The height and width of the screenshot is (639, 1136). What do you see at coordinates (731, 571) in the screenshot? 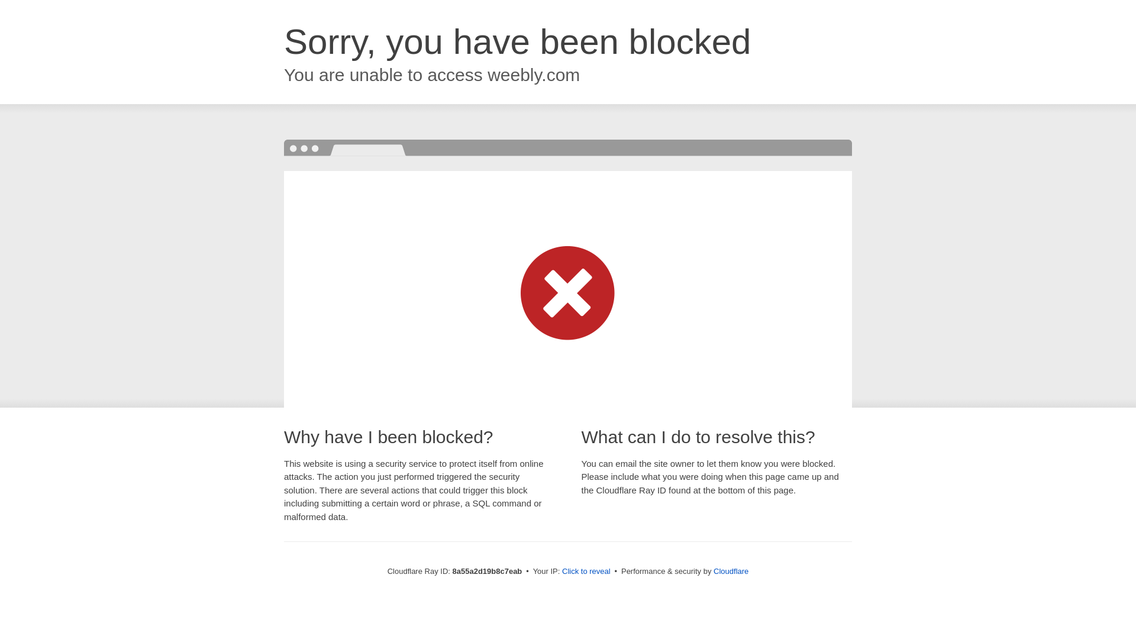
I see `Cloudflare` at bounding box center [731, 571].